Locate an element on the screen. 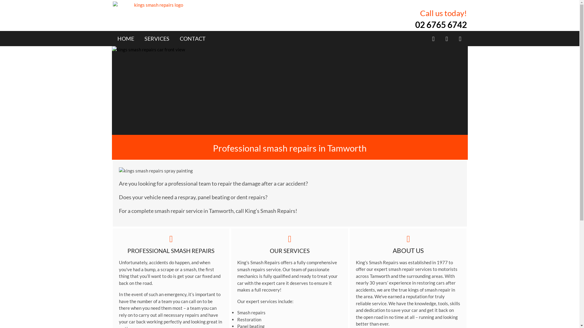  kings smash repairs spray painting is located at coordinates (203, 171).